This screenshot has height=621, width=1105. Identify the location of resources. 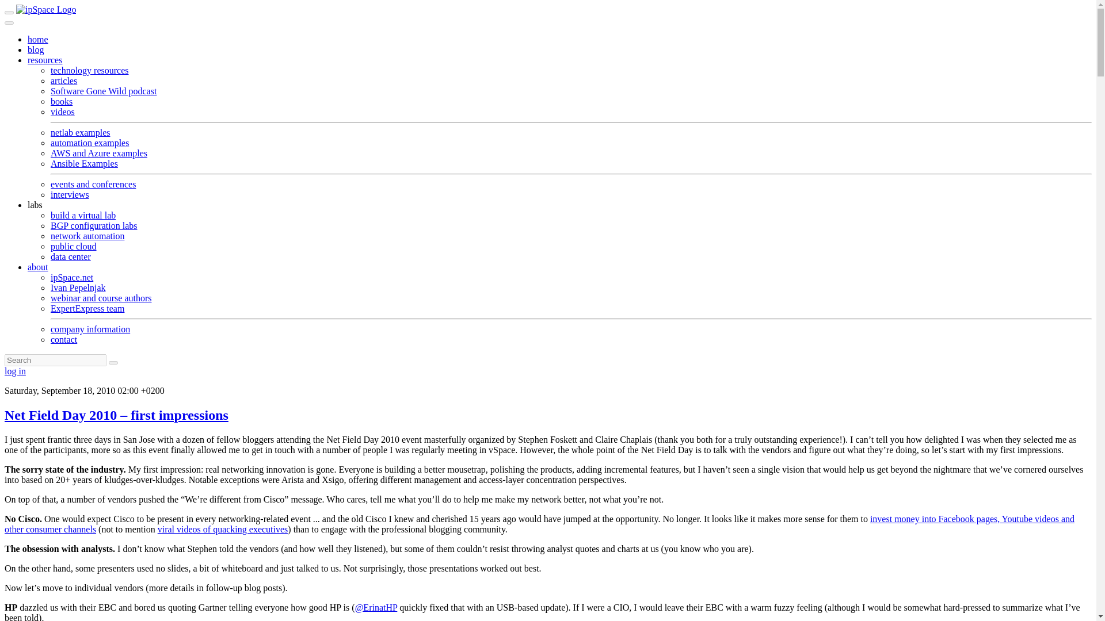
(45, 60).